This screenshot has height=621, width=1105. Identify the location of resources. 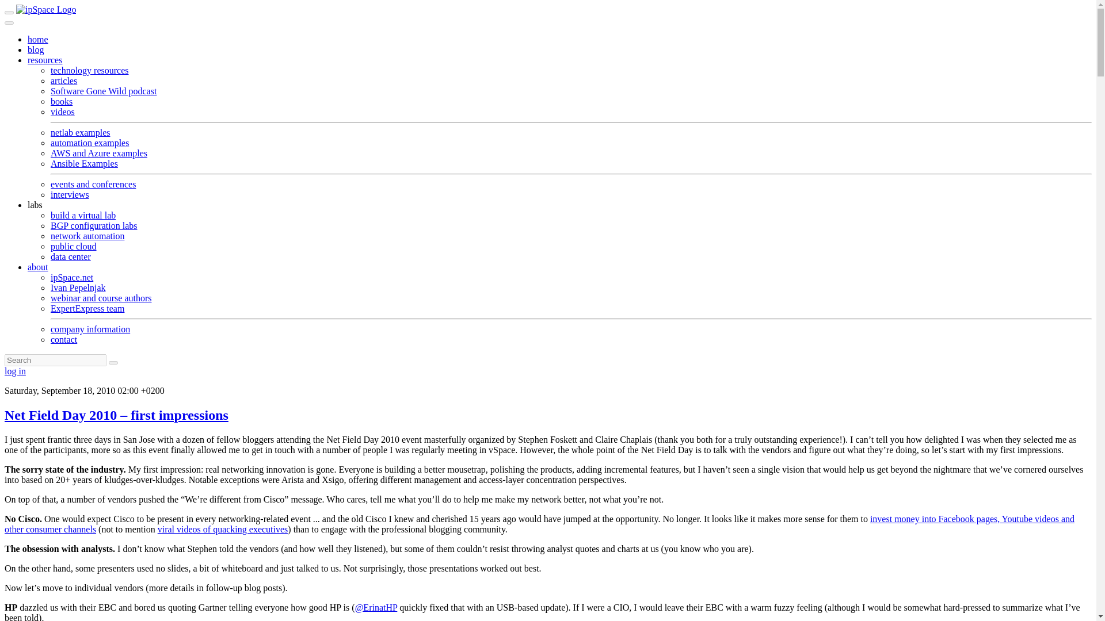
(45, 60).